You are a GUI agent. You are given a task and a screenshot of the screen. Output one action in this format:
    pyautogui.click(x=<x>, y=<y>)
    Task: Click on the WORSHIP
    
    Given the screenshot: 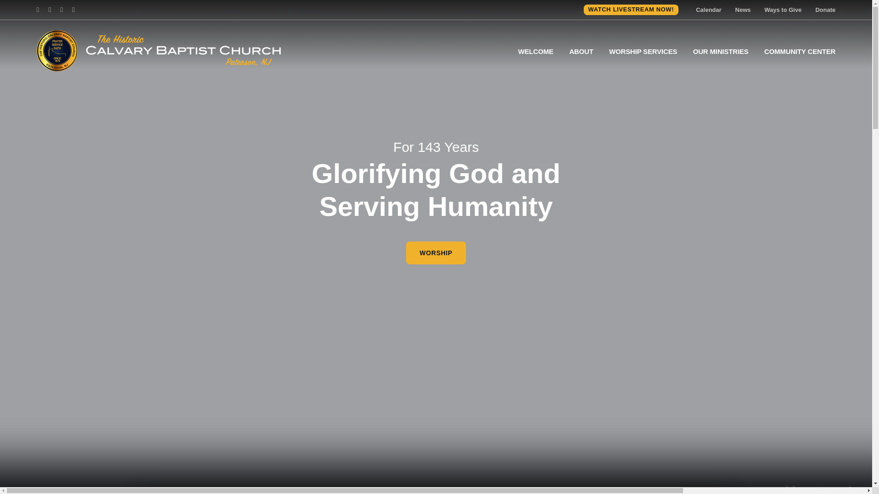 What is the action you would take?
    pyautogui.click(x=436, y=252)
    